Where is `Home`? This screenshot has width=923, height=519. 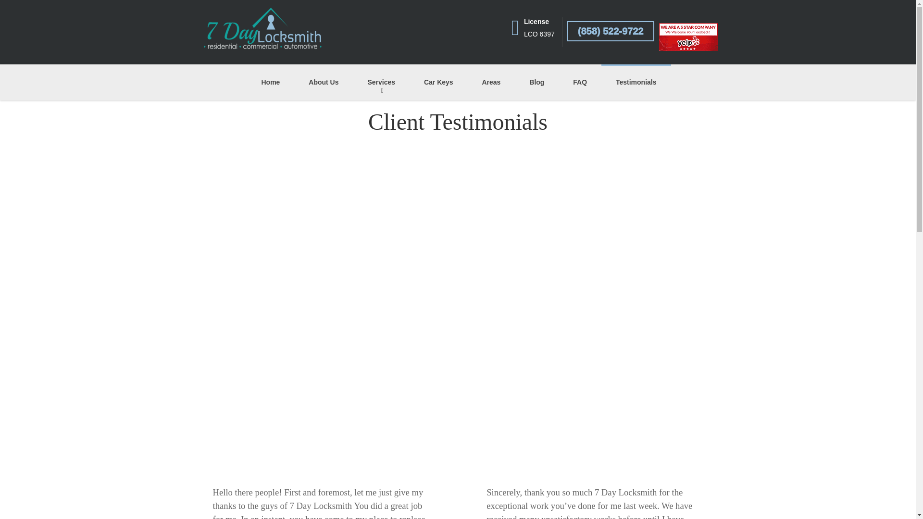 Home is located at coordinates (270, 82).